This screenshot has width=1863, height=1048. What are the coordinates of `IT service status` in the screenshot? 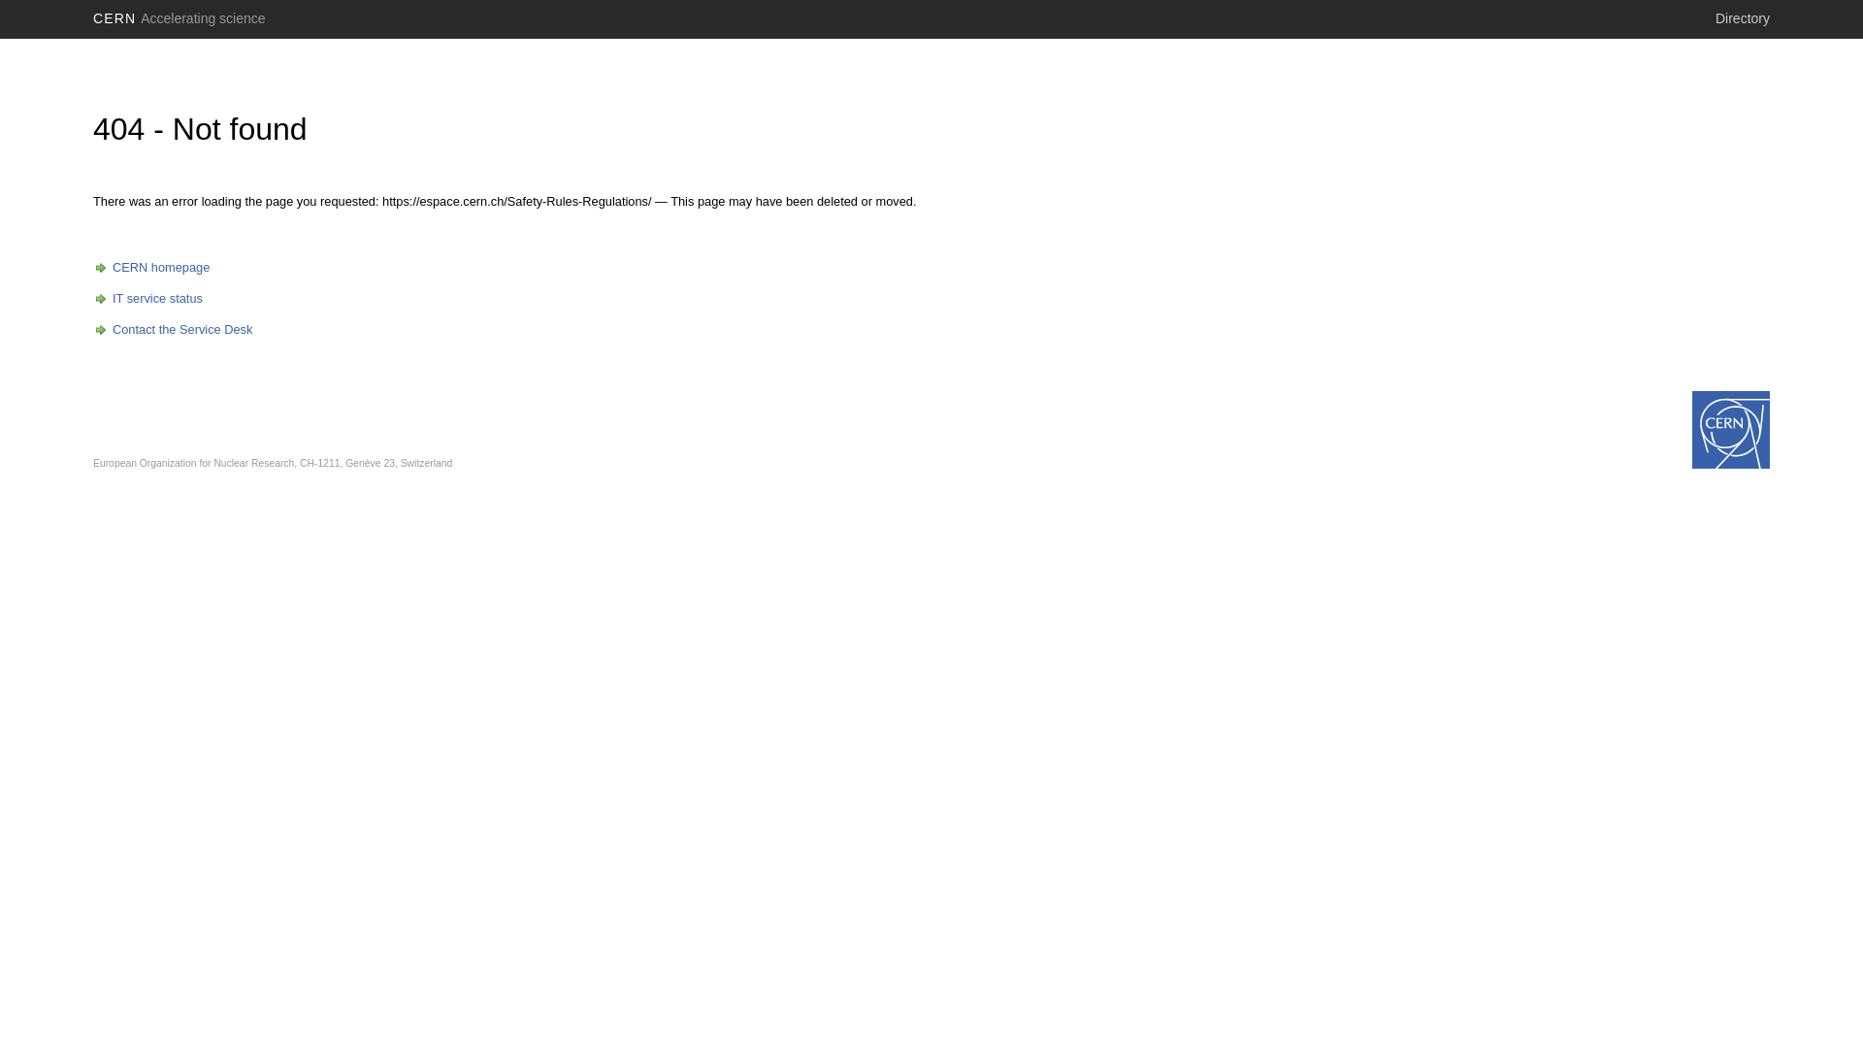 It's located at (147, 299).